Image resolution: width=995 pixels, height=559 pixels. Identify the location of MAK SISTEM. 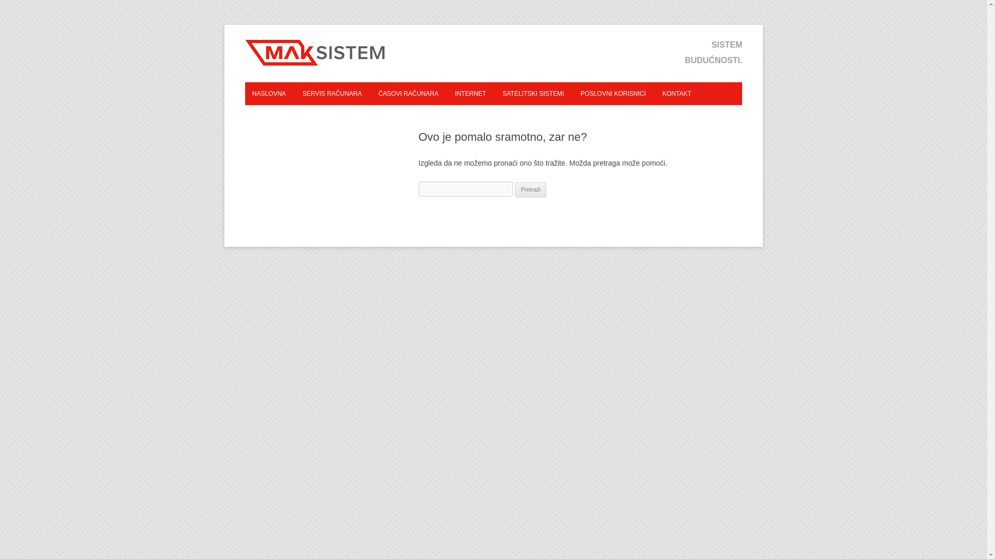
(320, 53).